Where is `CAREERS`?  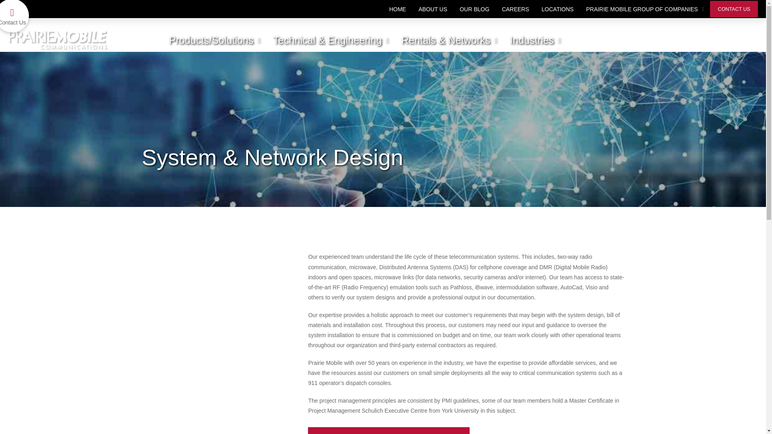
CAREERS is located at coordinates (515, 9).